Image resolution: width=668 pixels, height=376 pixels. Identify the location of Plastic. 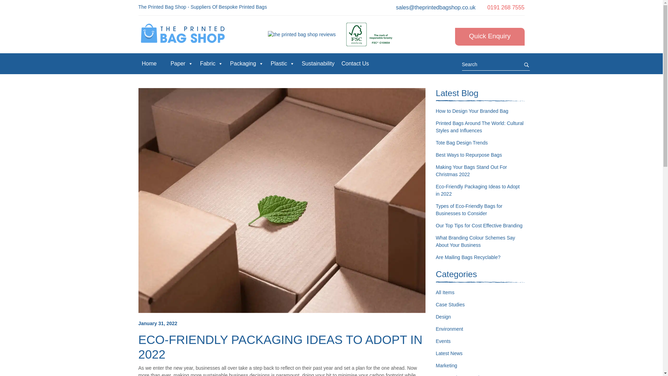
(283, 63).